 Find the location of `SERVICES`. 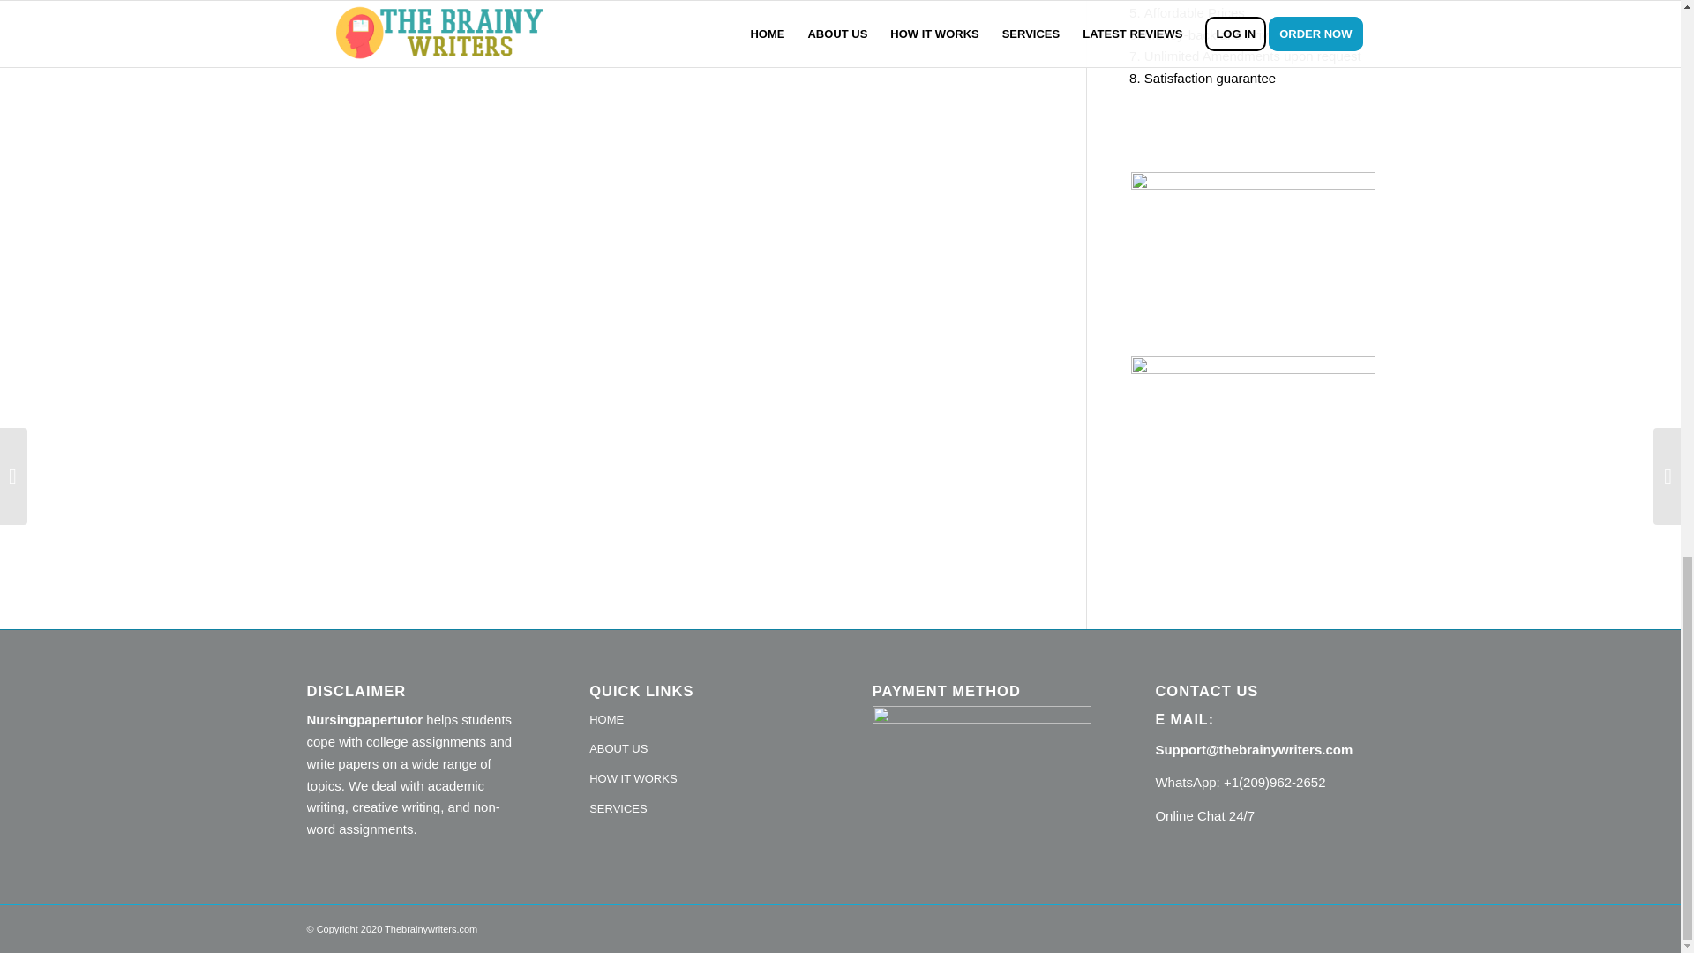

SERVICES is located at coordinates (699, 810).